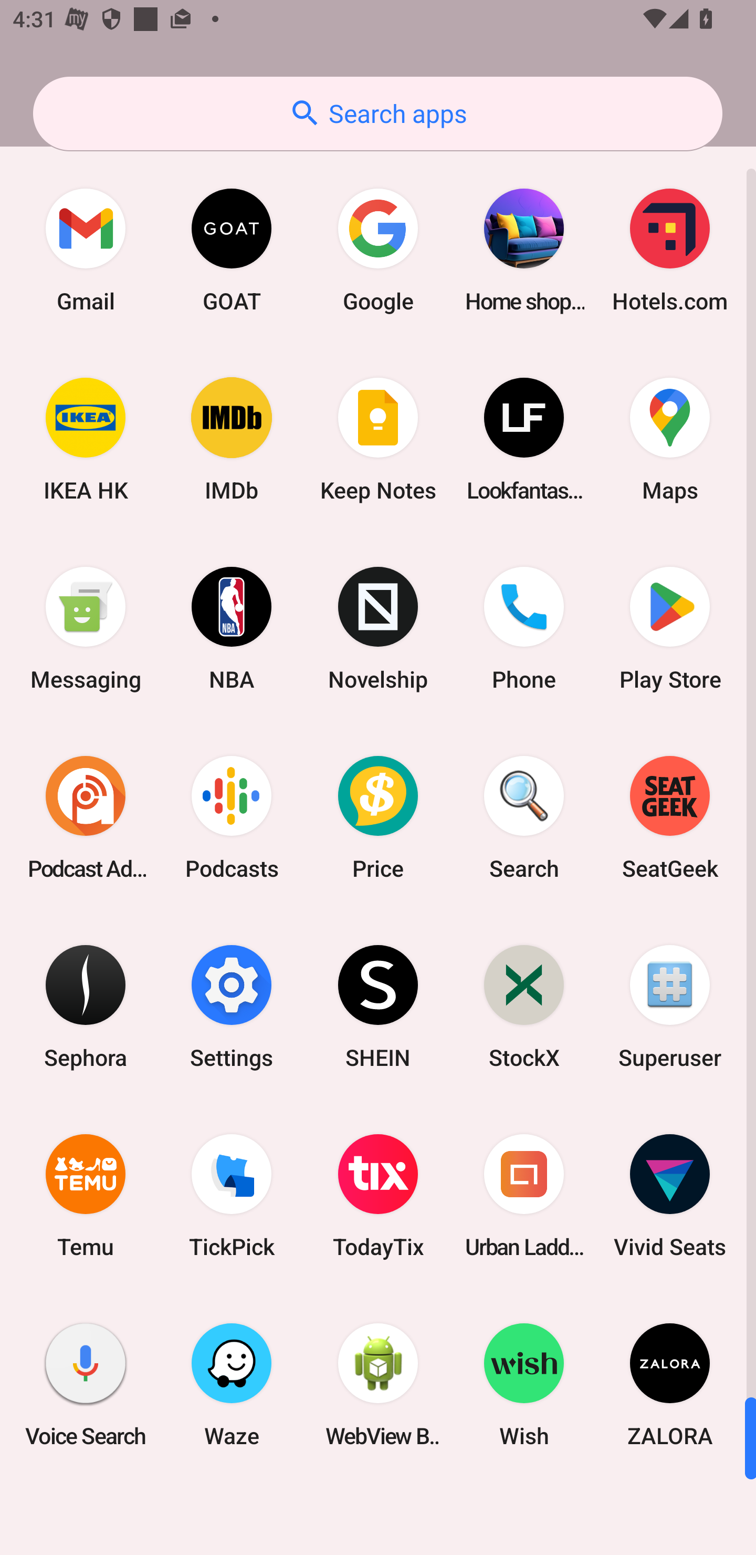 Image resolution: width=756 pixels, height=1555 pixels. Describe the element at coordinates (86, 439) in the screenshot. I see `IKEA HK` at that location.